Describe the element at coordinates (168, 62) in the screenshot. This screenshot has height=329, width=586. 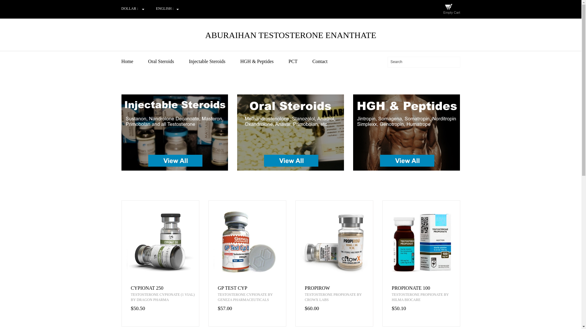
I see `Oral Steroids` at that location.